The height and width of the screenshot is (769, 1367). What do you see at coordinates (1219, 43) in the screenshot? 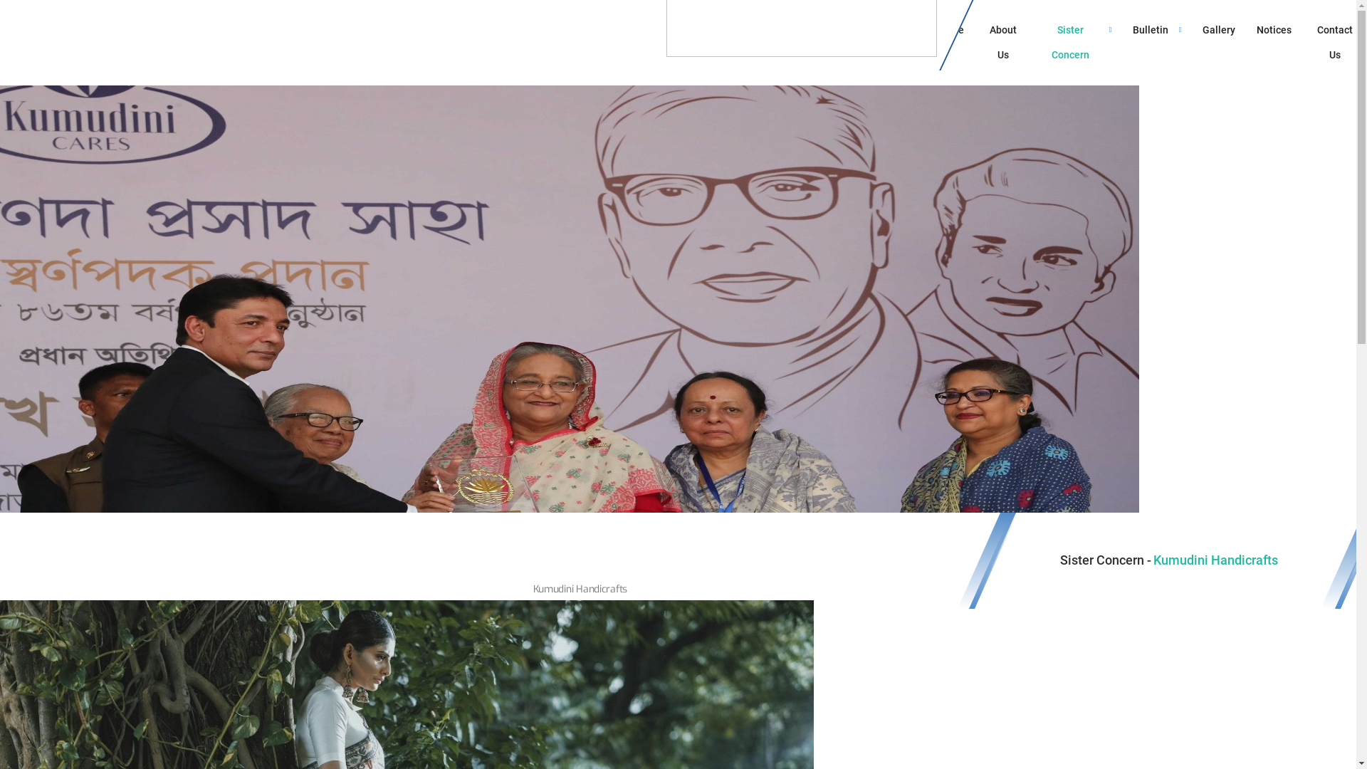
I see `Gallery` at bounding box center [1219, 43].